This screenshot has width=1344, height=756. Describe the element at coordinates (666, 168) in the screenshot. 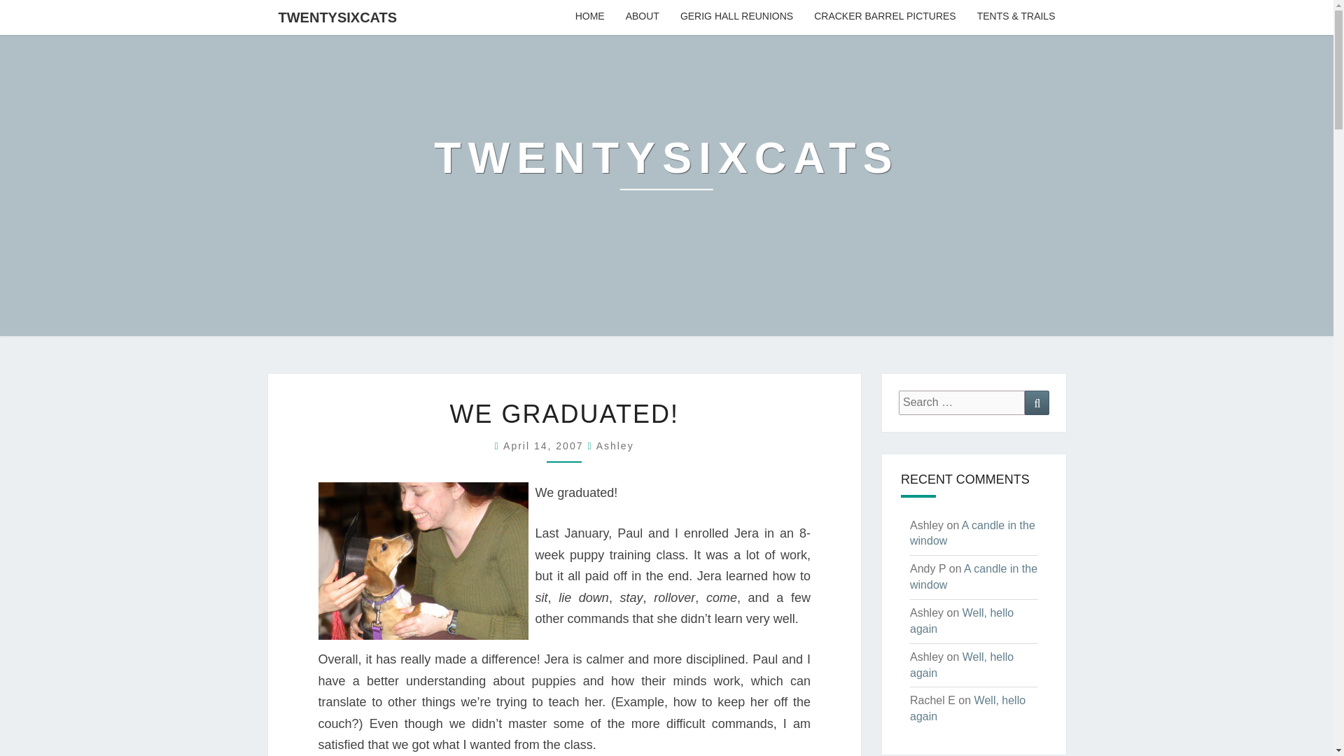

I see `TWENTYSIXCATS` at that location.